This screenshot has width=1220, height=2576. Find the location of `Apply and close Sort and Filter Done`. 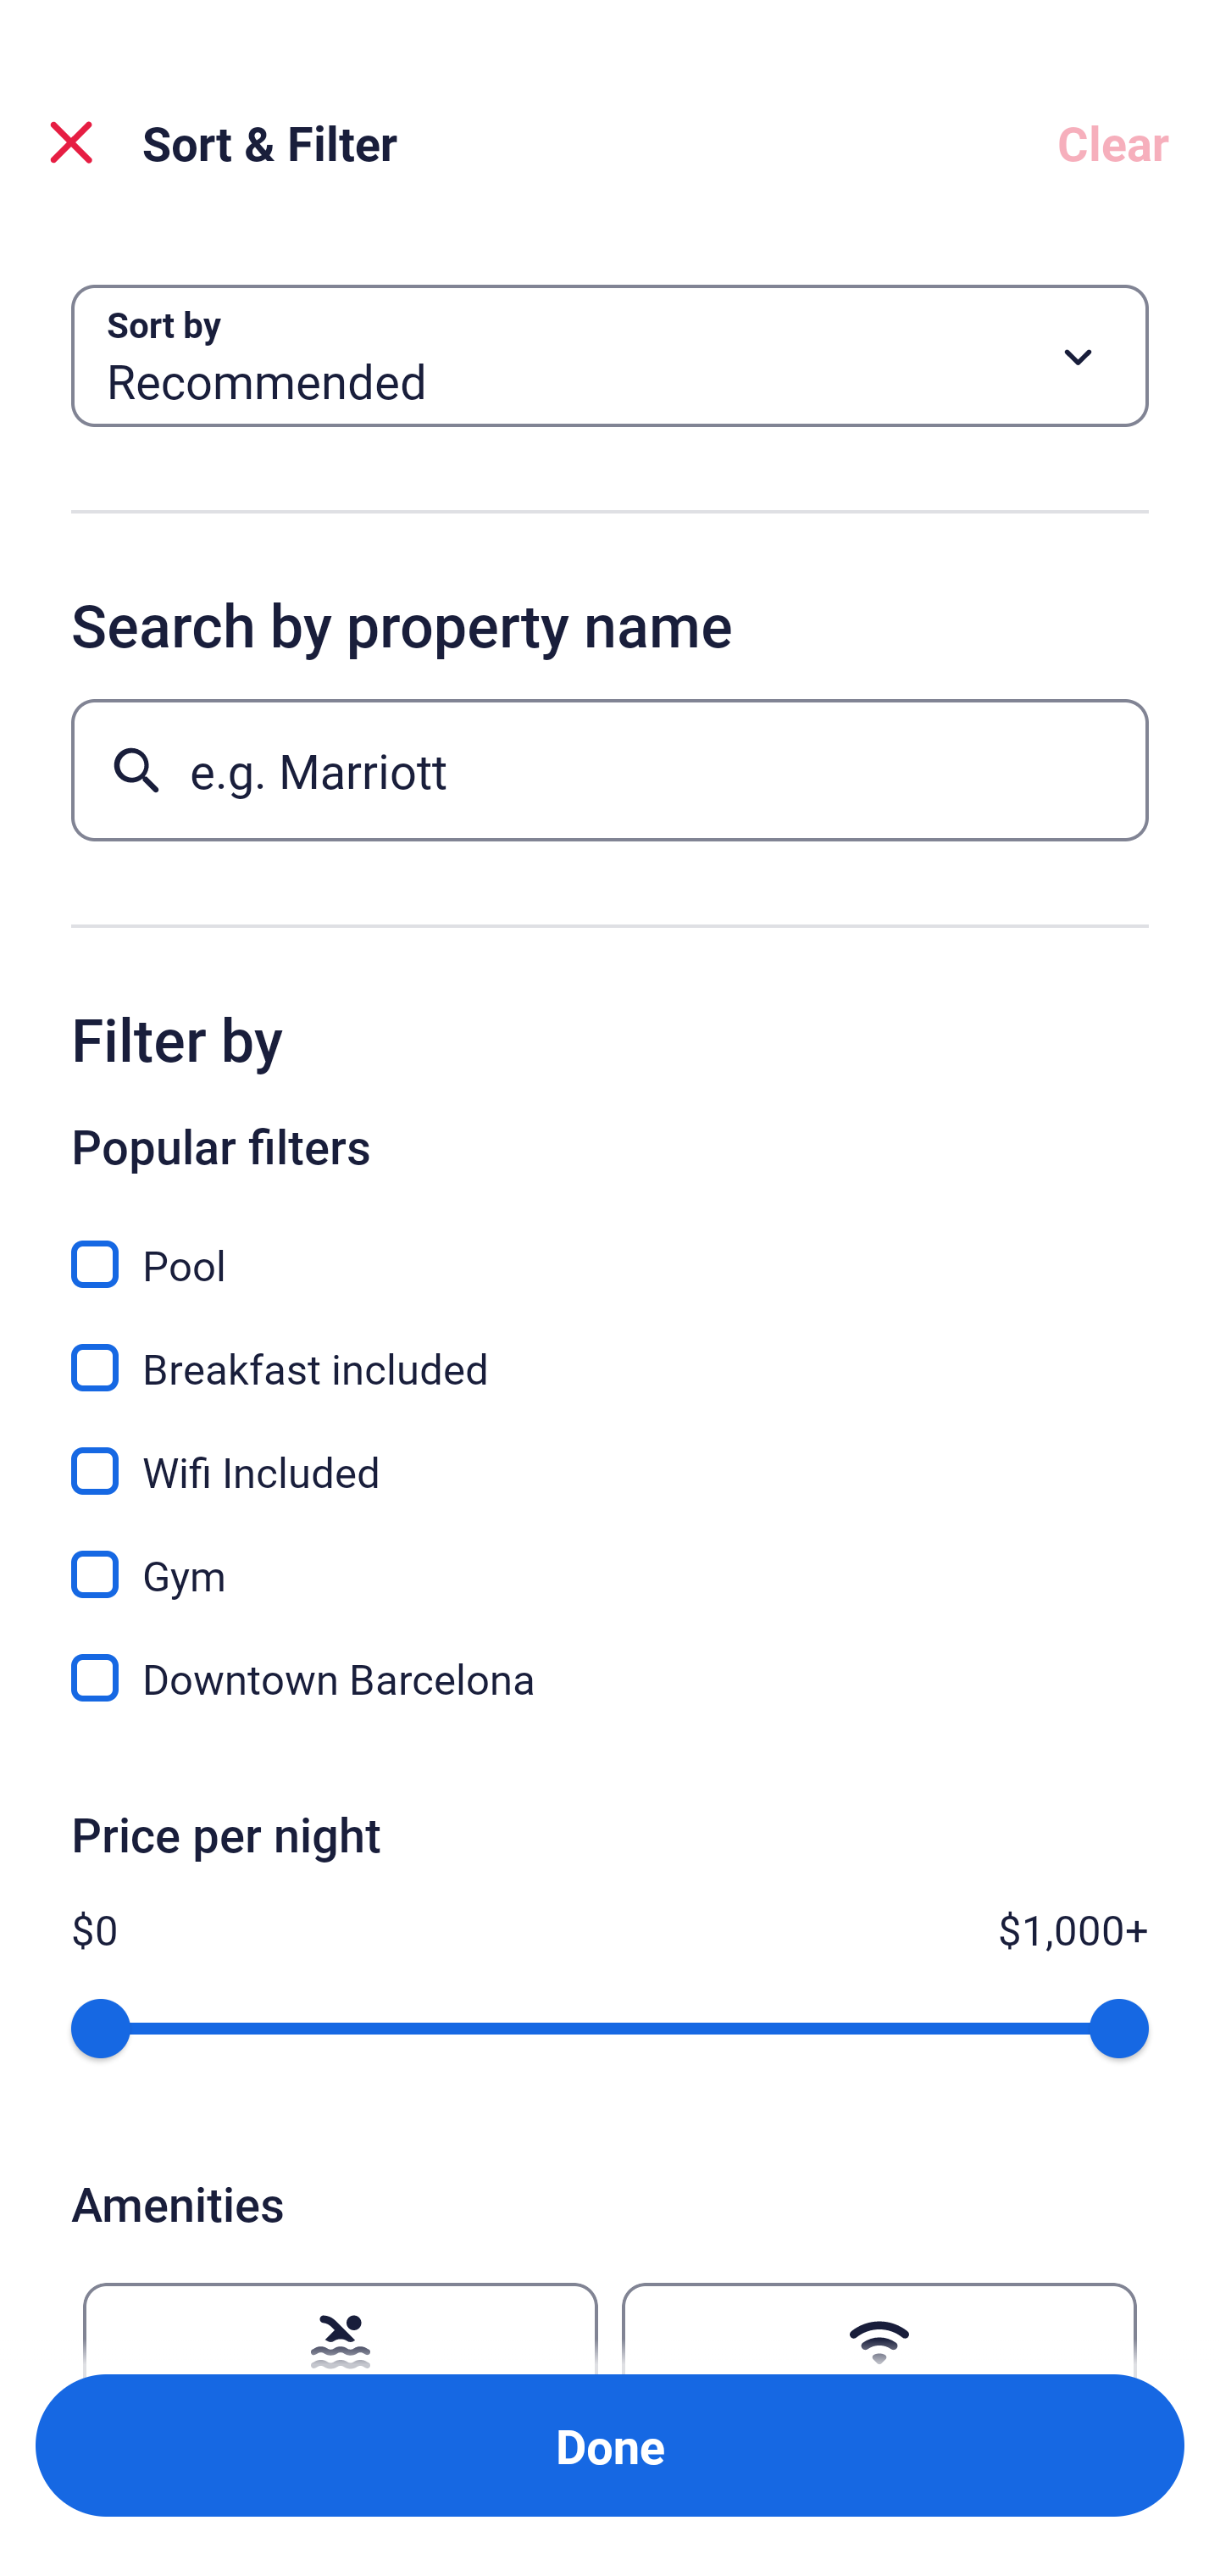

Apply and close Sort and Filter Done is located at coordinates (610, 2446).